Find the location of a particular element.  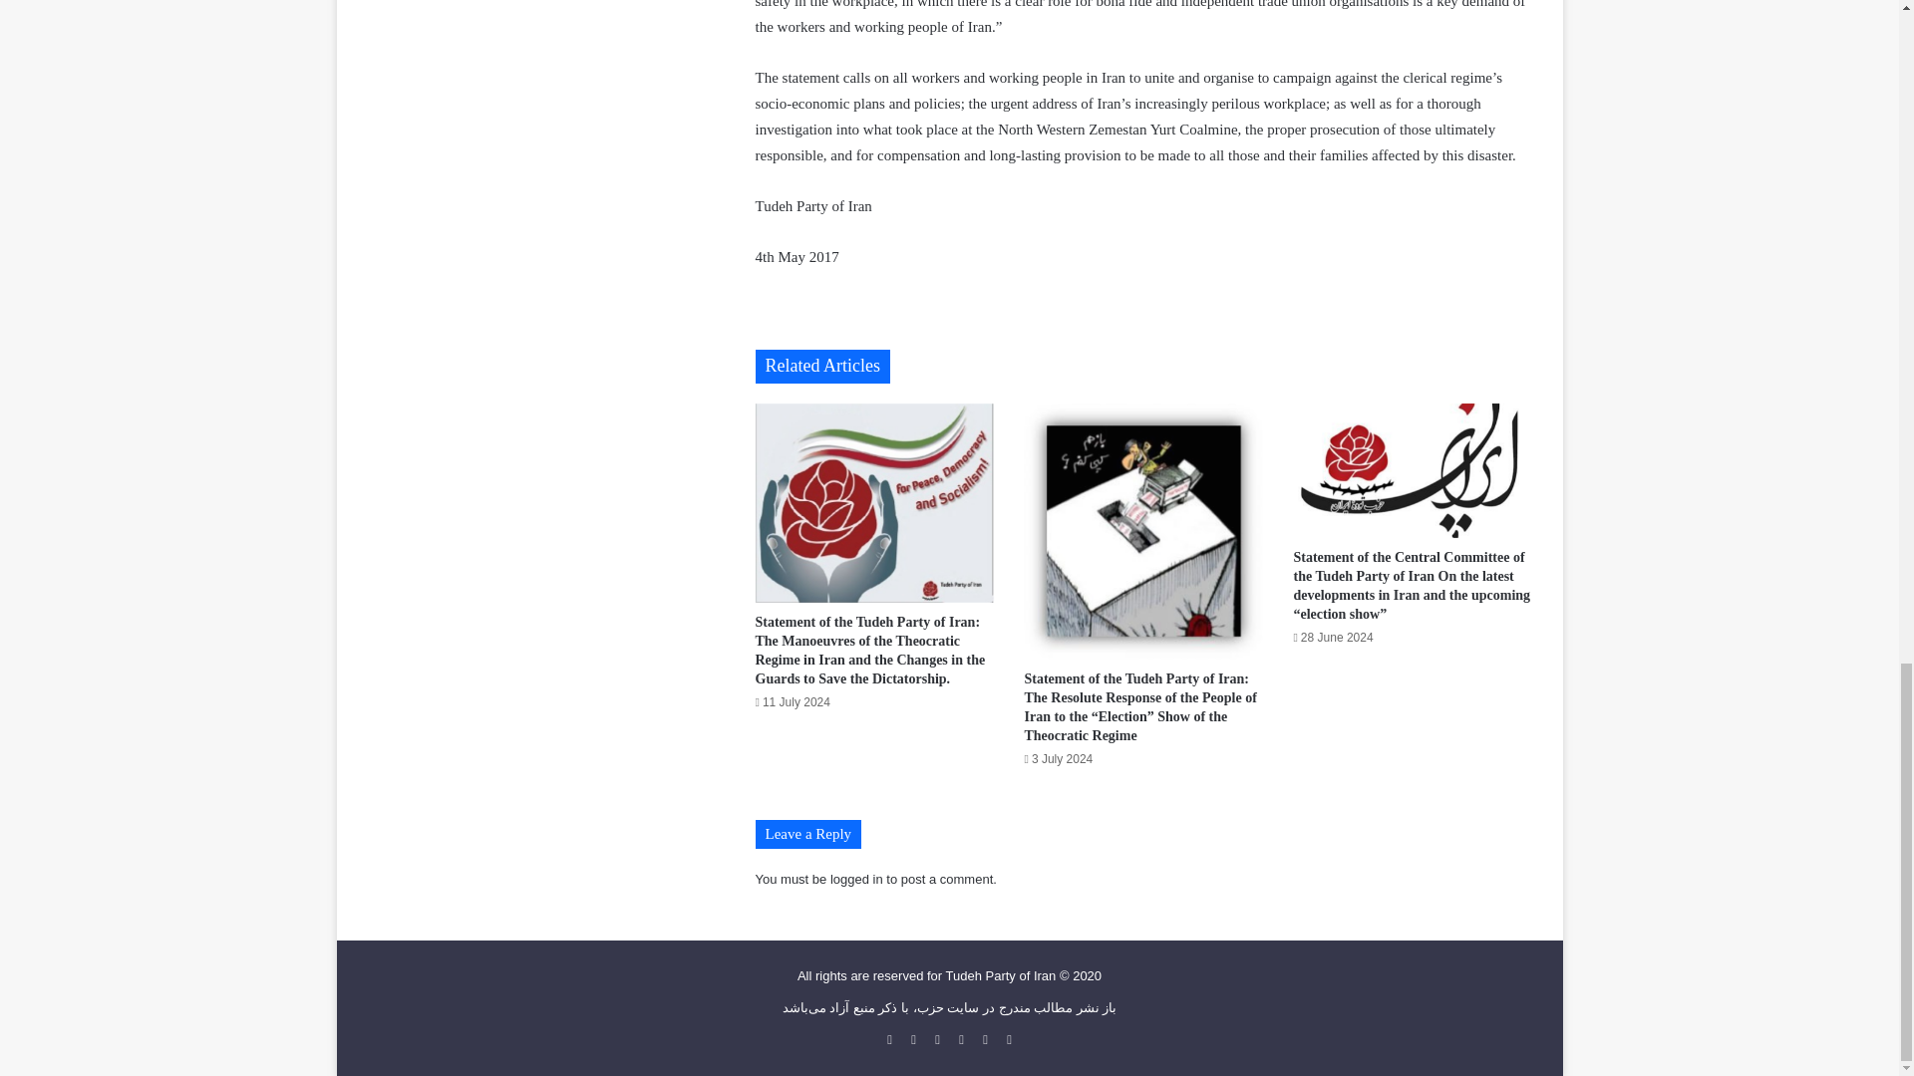

logged in is located at coordinates (856, 879).